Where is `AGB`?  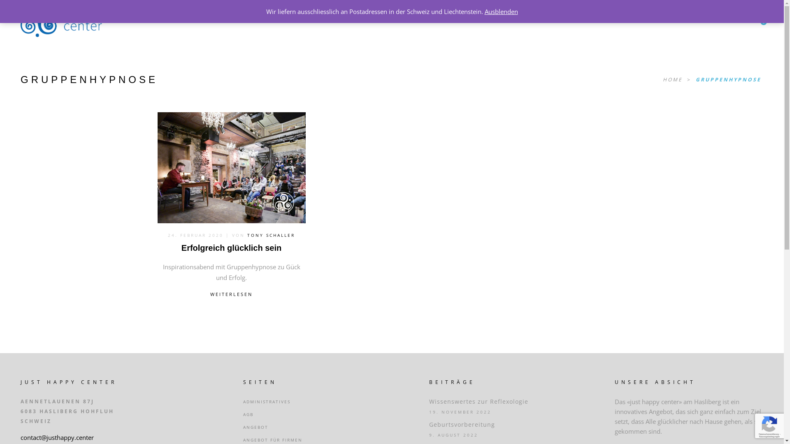
AGB is located at coordinates (249, 414).